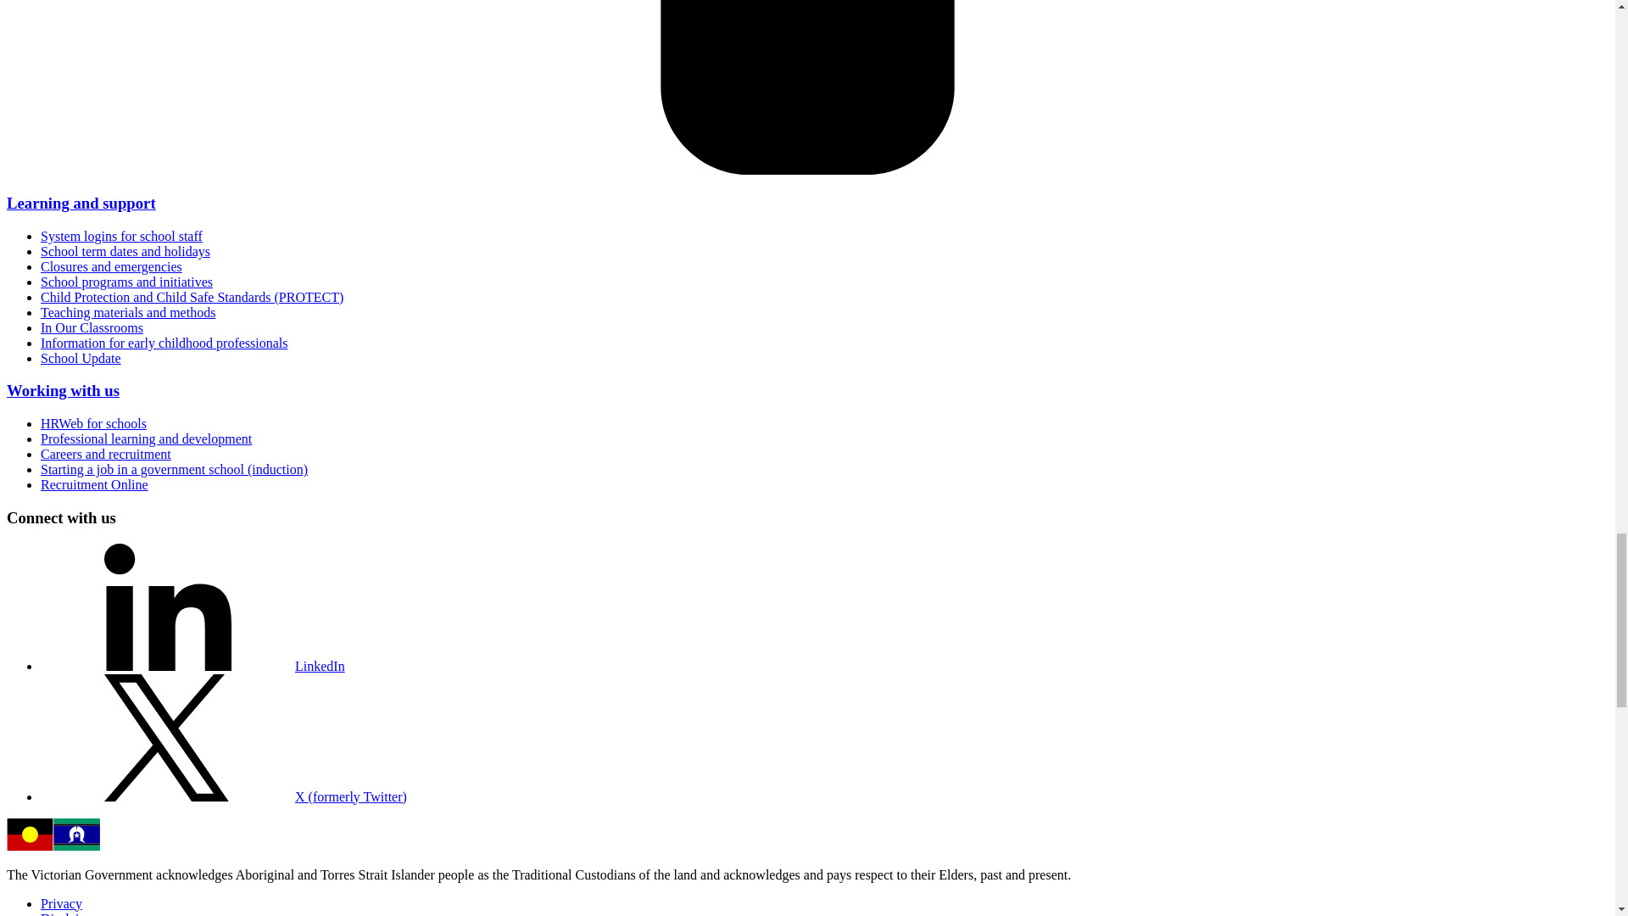 The height and width of the screenshot is (916, 1628). I want to click on Teaching materials and methods, so click(127, 312).